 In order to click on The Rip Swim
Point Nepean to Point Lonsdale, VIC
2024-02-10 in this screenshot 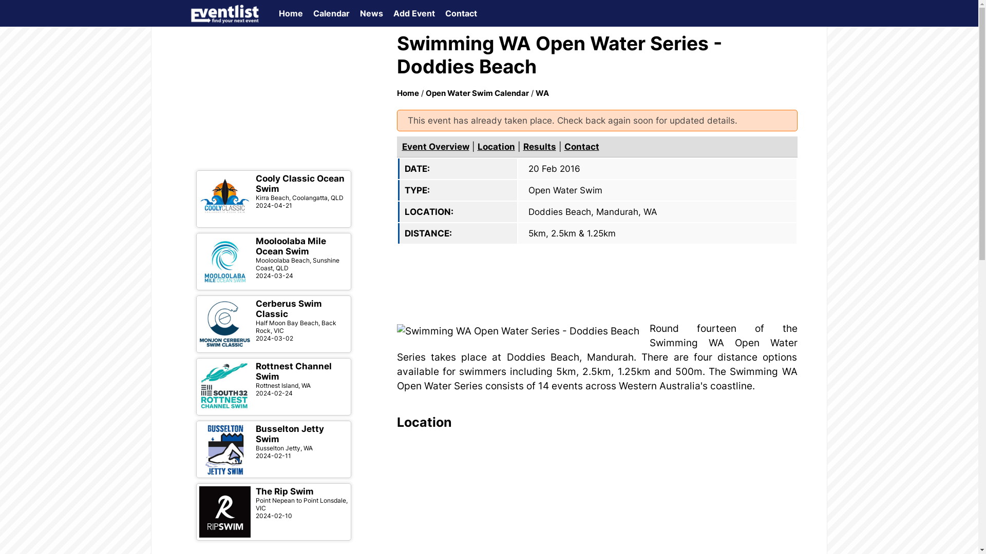, I will do `click(273, 512)`.